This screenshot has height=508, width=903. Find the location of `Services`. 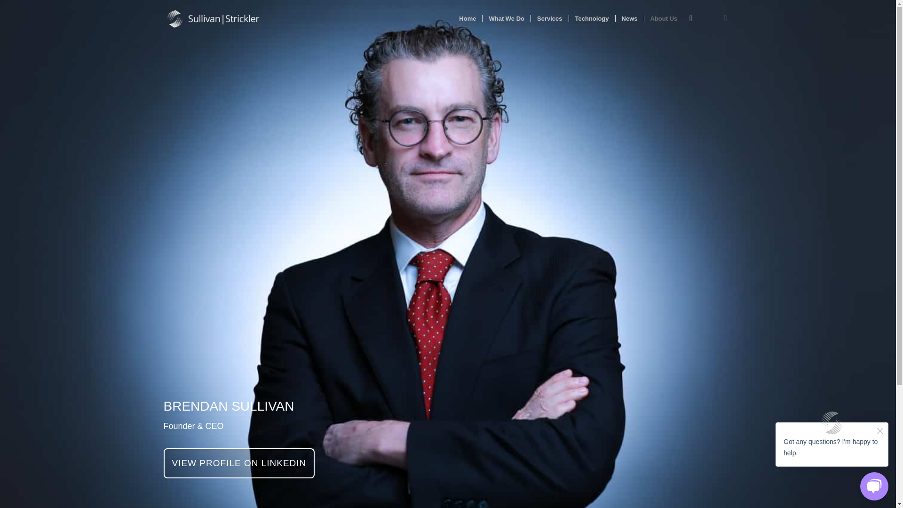

Services is located at coordinates (549, 19).